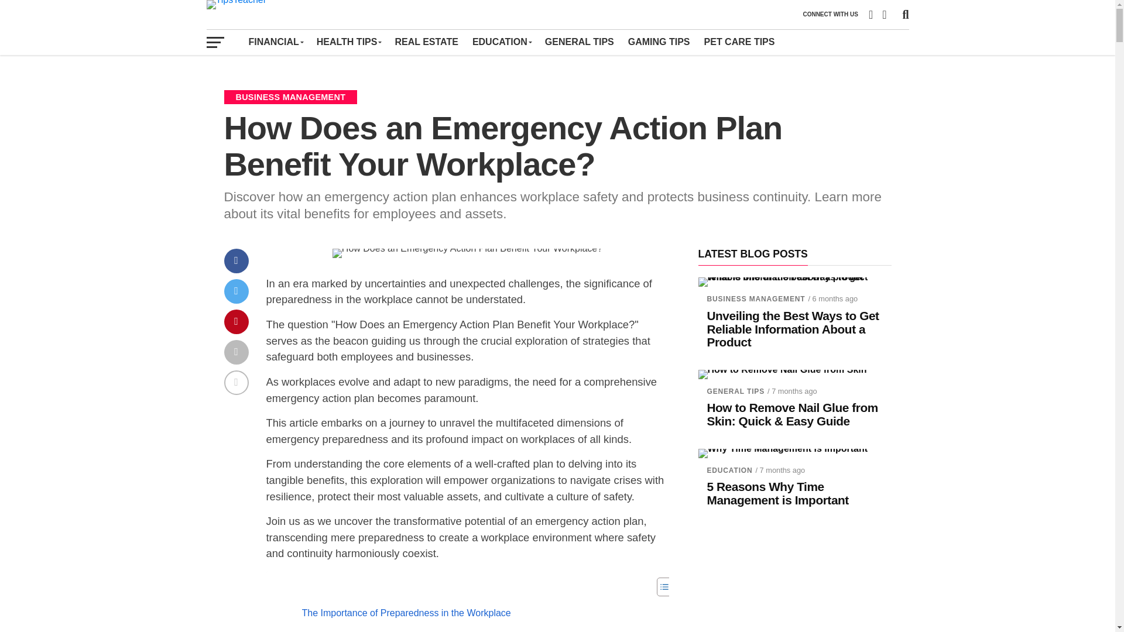 The width and height of the screenshot is (1124, 632). Describe the element at coordinates (739, 42) in the screenshot. I see `PET CARE TIPS` at that location.